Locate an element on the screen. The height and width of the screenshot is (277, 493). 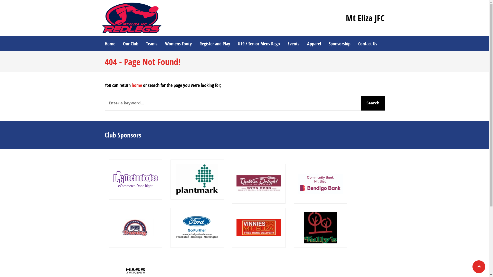
Register and Play is located at coordinates (215, 44).